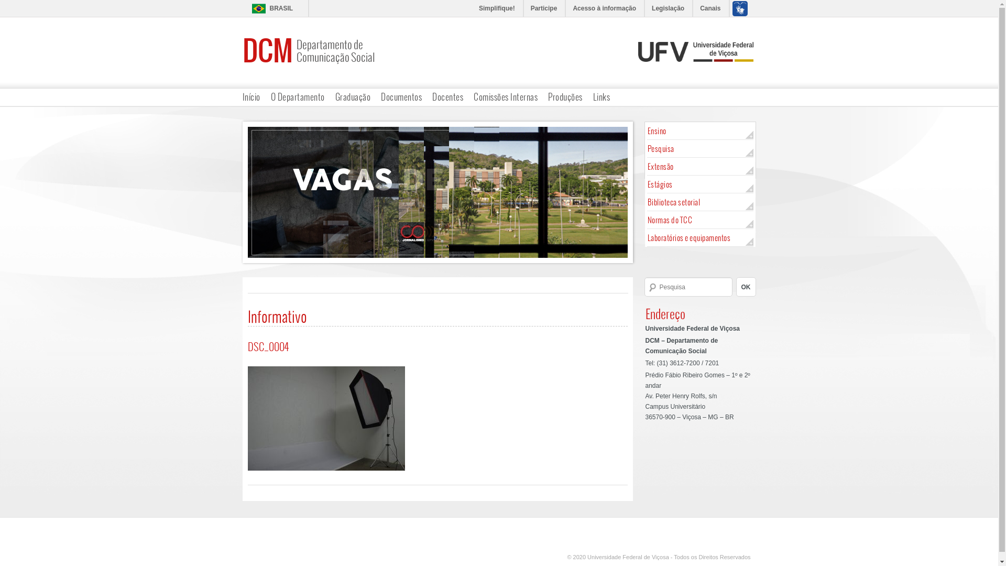 The width and height of the screenshot is (1006, 566). Describe the element at coordinates (602, 96) in the screenshot. I see `Links` at that location.